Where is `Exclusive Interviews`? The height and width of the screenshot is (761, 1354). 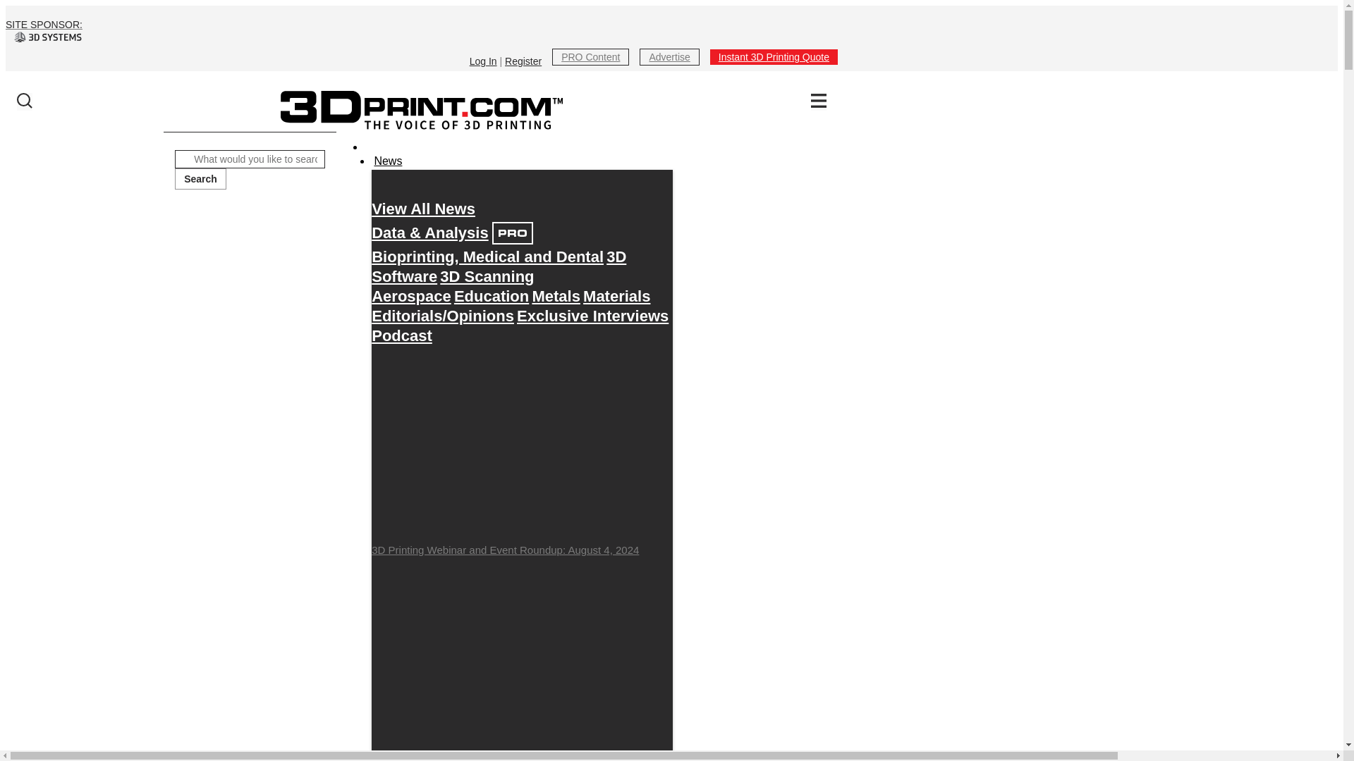
Exclusive Interviews is located at coordinates (592, 316).